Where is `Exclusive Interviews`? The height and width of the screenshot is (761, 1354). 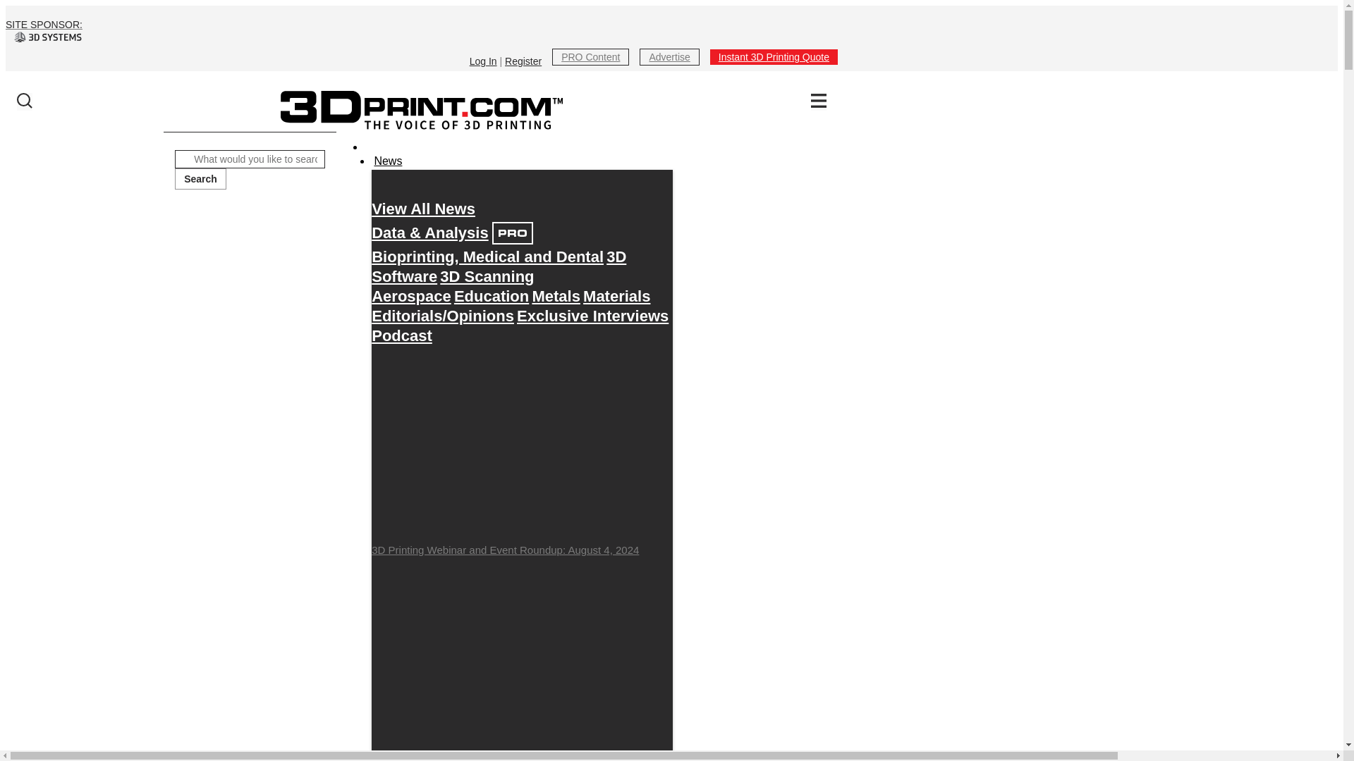
Exclusive Interviews is located at coordinates (592, 316).